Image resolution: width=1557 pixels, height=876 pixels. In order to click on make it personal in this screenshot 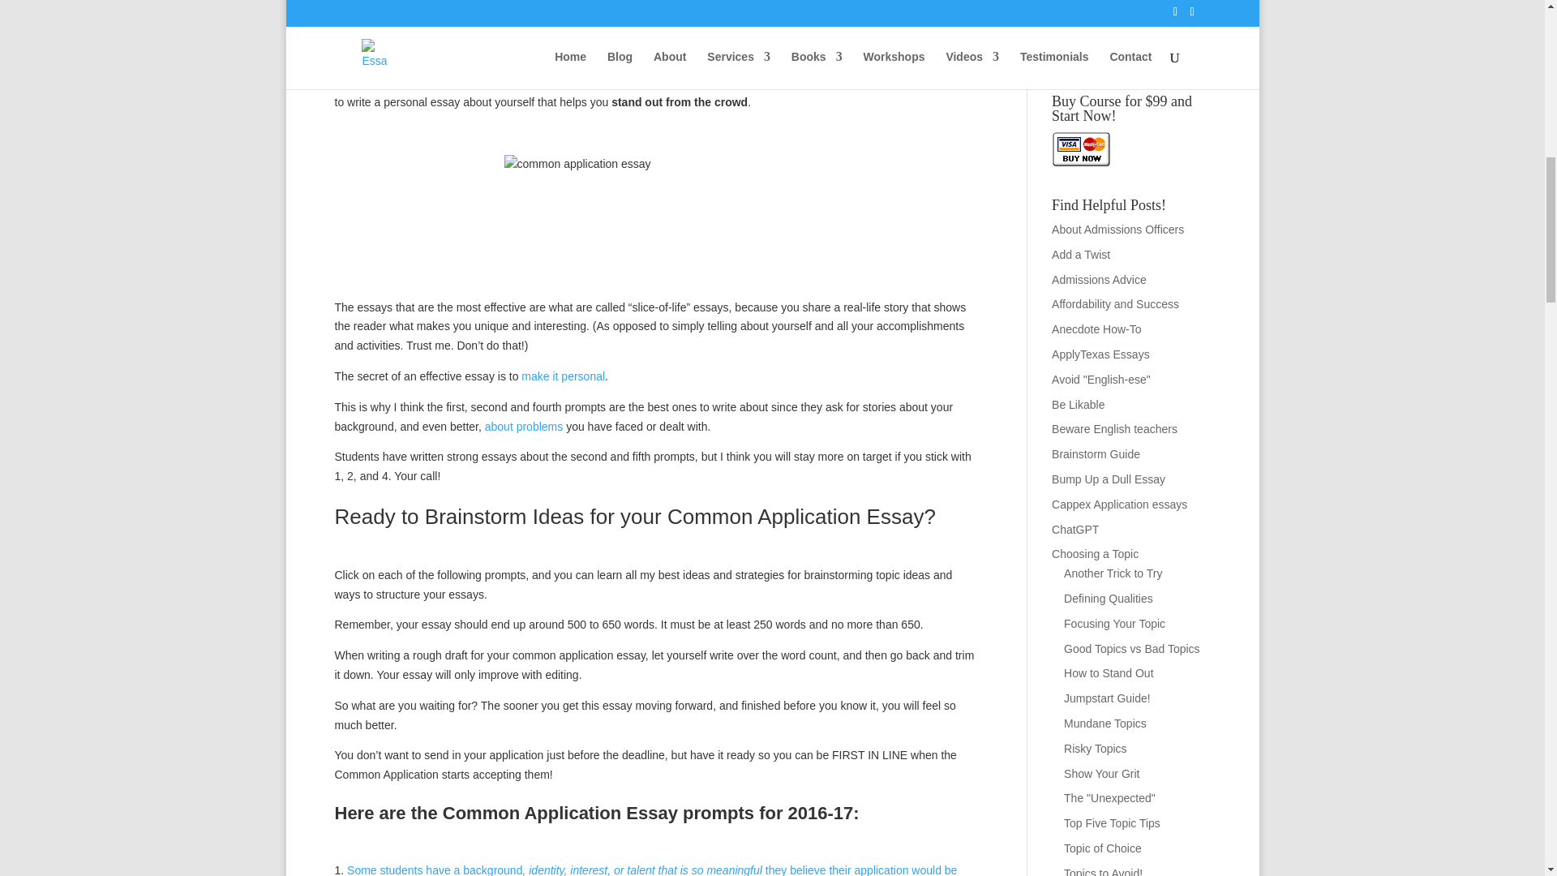, I will do `click(563, 376)`.